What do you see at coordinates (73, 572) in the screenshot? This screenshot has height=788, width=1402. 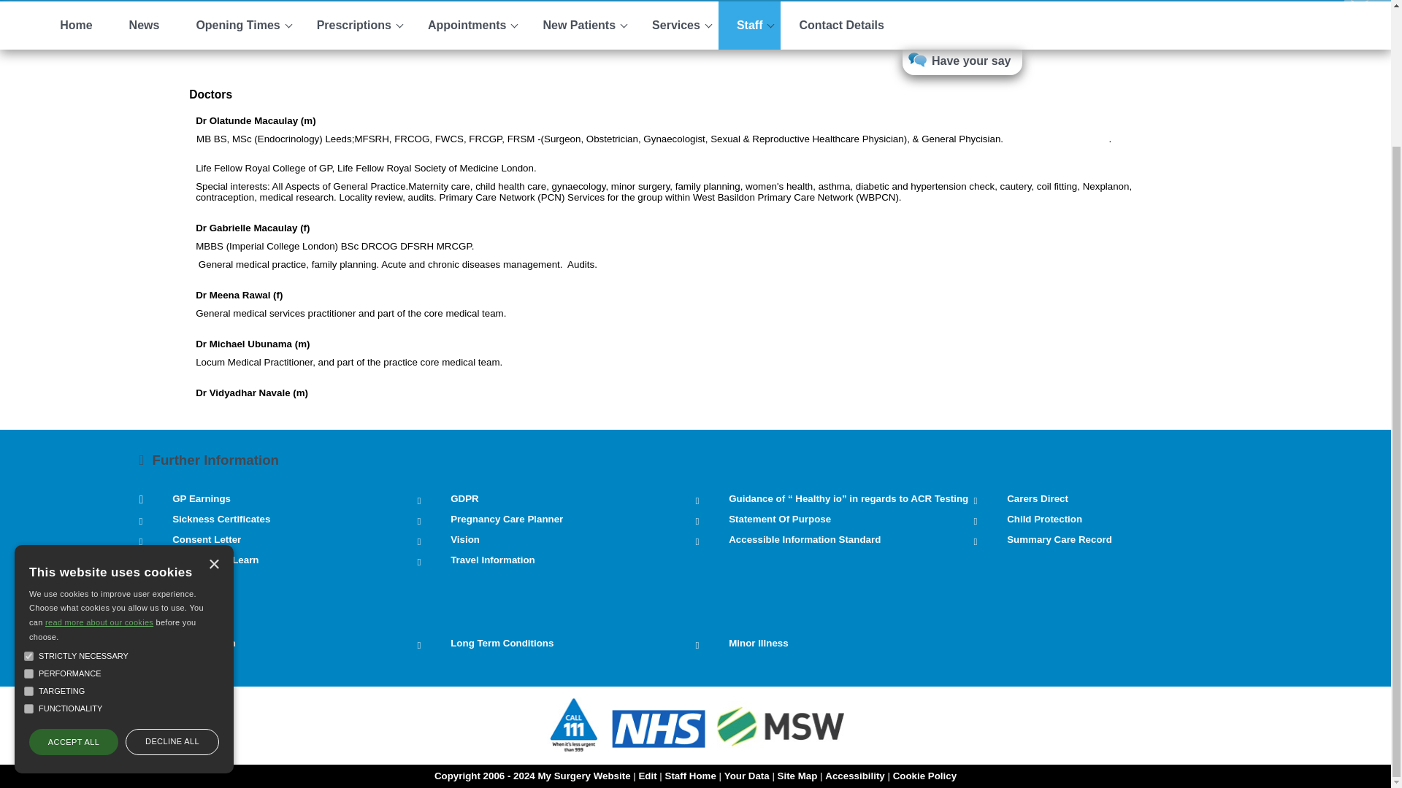 I see `ACCEPT ALL` at bounding box center [73, 572].